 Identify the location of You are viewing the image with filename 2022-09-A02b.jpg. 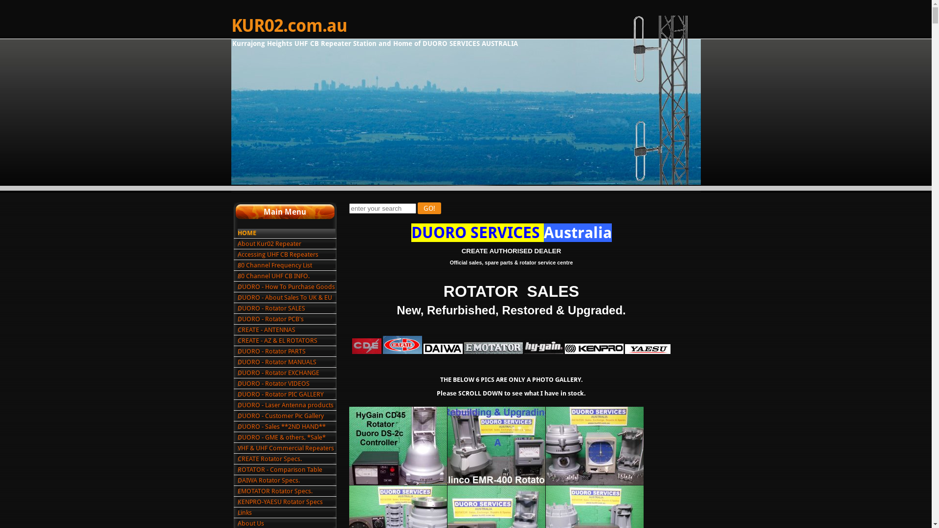
(496, 446).